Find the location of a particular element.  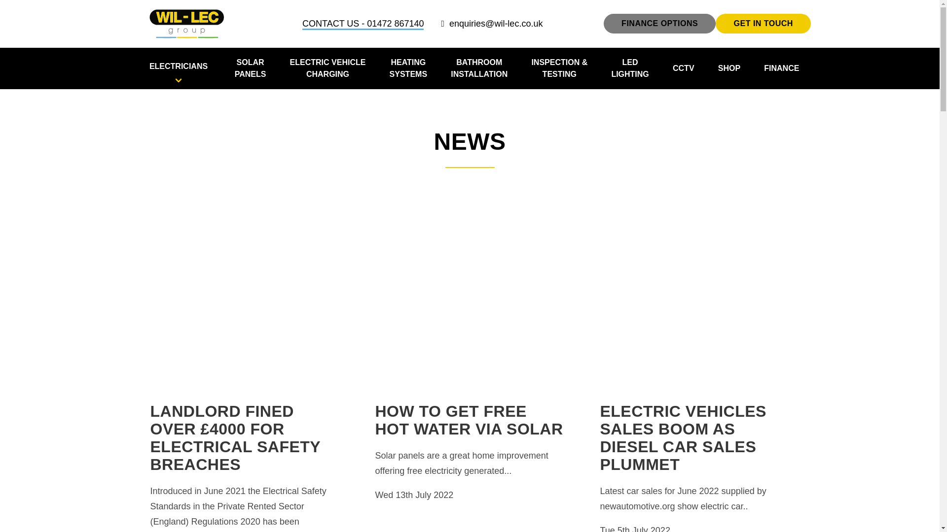

Finance is located at coordinates (781, 68).